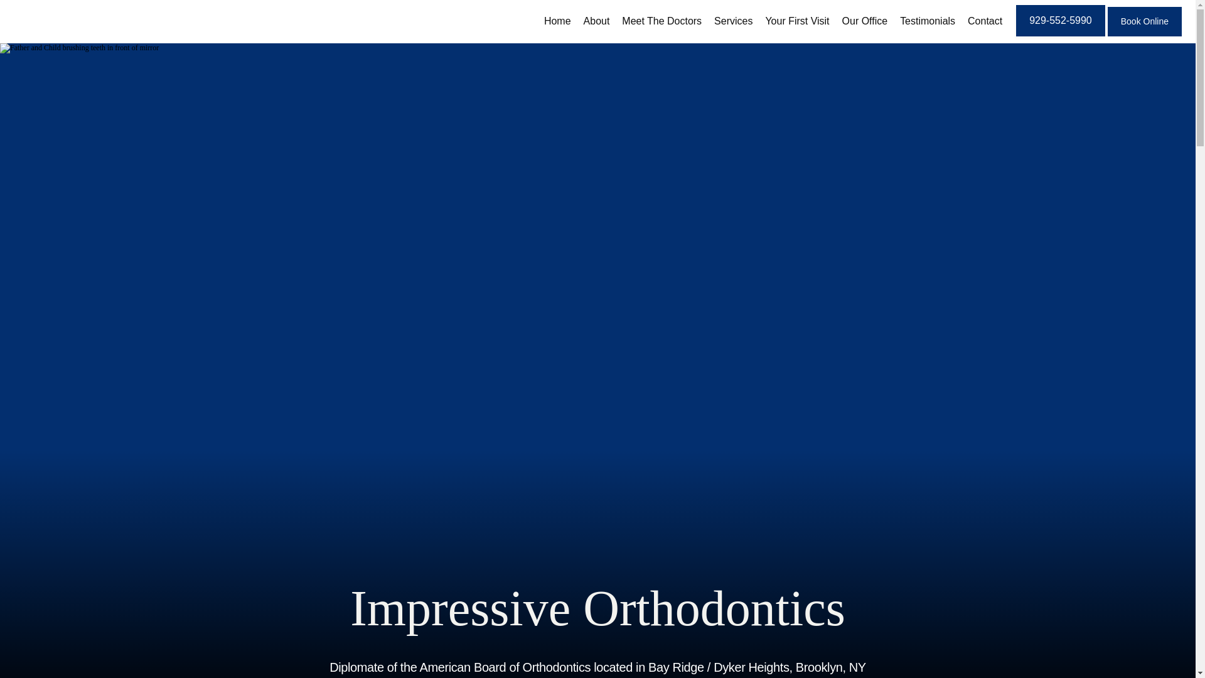 This screenshot has width=1205, height=678. Describe the element at coordinates (985, 21) in the screenshot. I see `Contact` at that location.